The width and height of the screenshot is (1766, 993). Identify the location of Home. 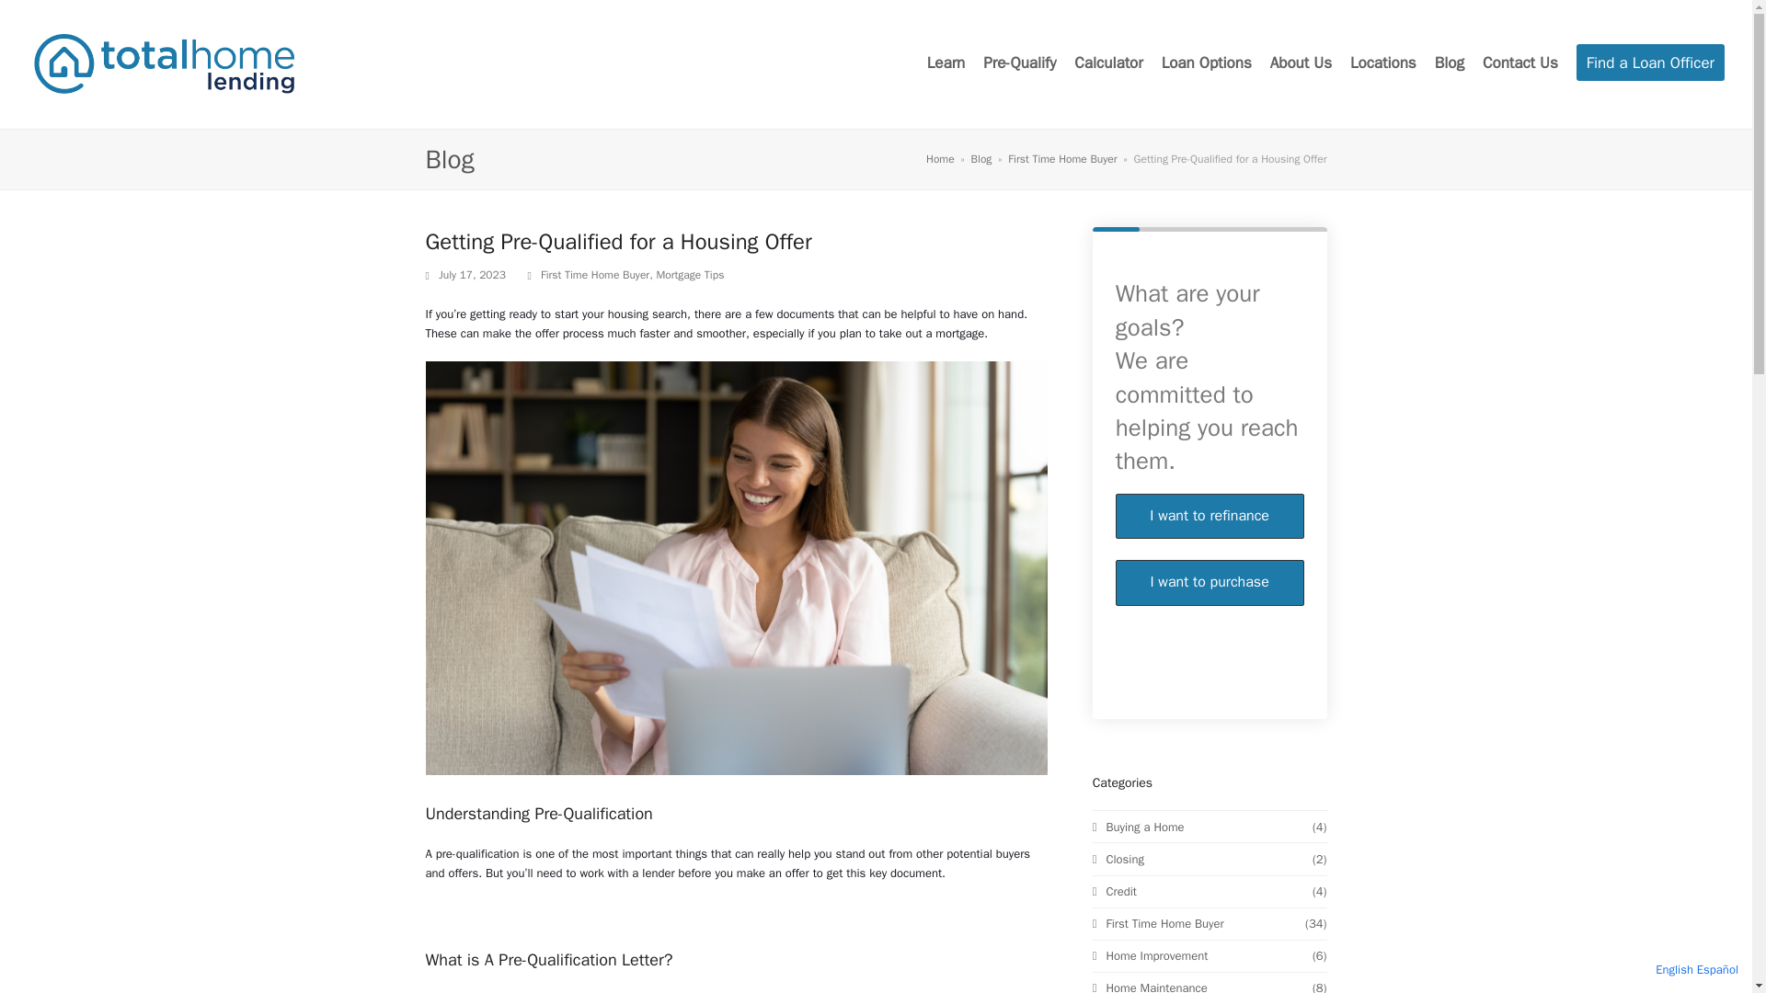
(594, 274).